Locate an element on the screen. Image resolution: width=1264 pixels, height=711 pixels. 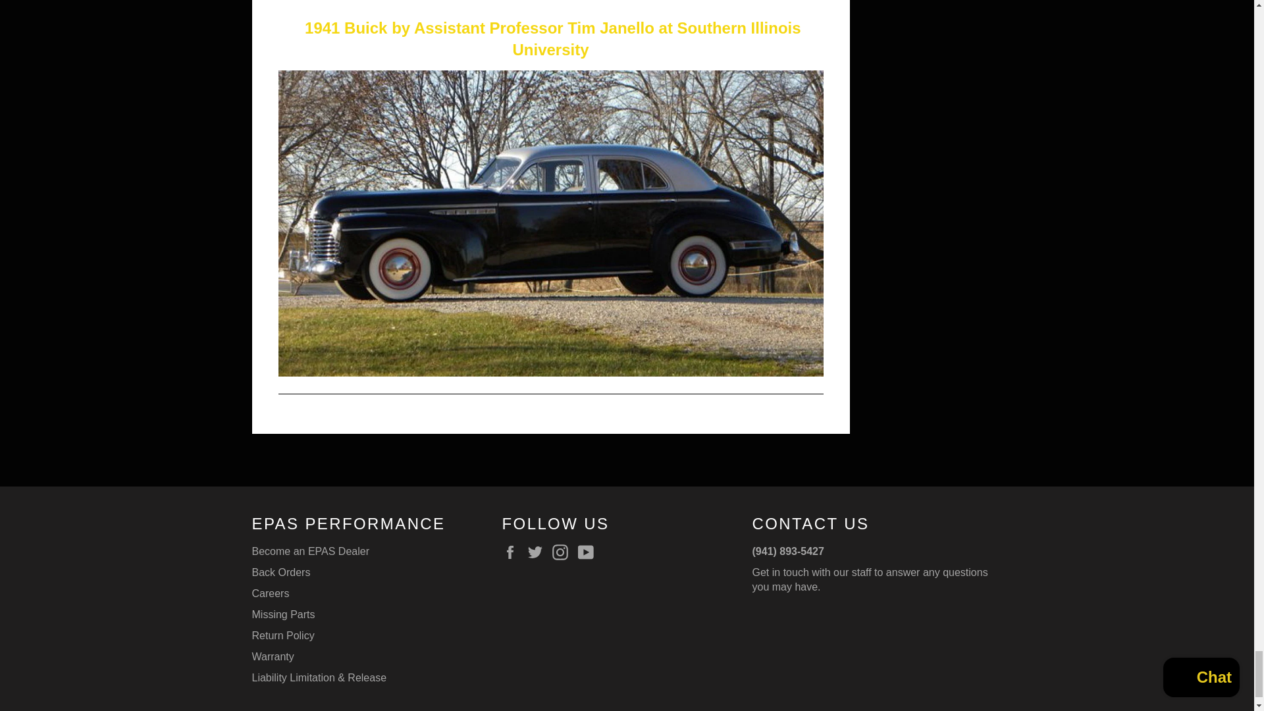
EPAS Performance on Twitter is located at coordinates (539, 552).